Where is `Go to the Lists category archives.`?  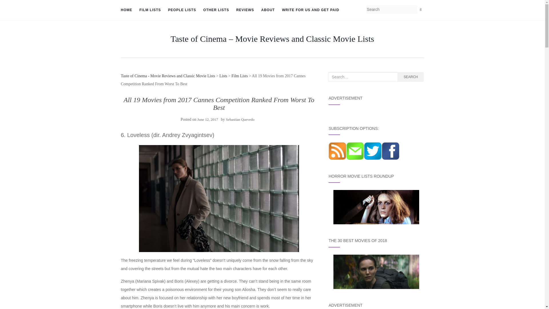
Go to the Lists category archives. is located at coordinates (223, 76).